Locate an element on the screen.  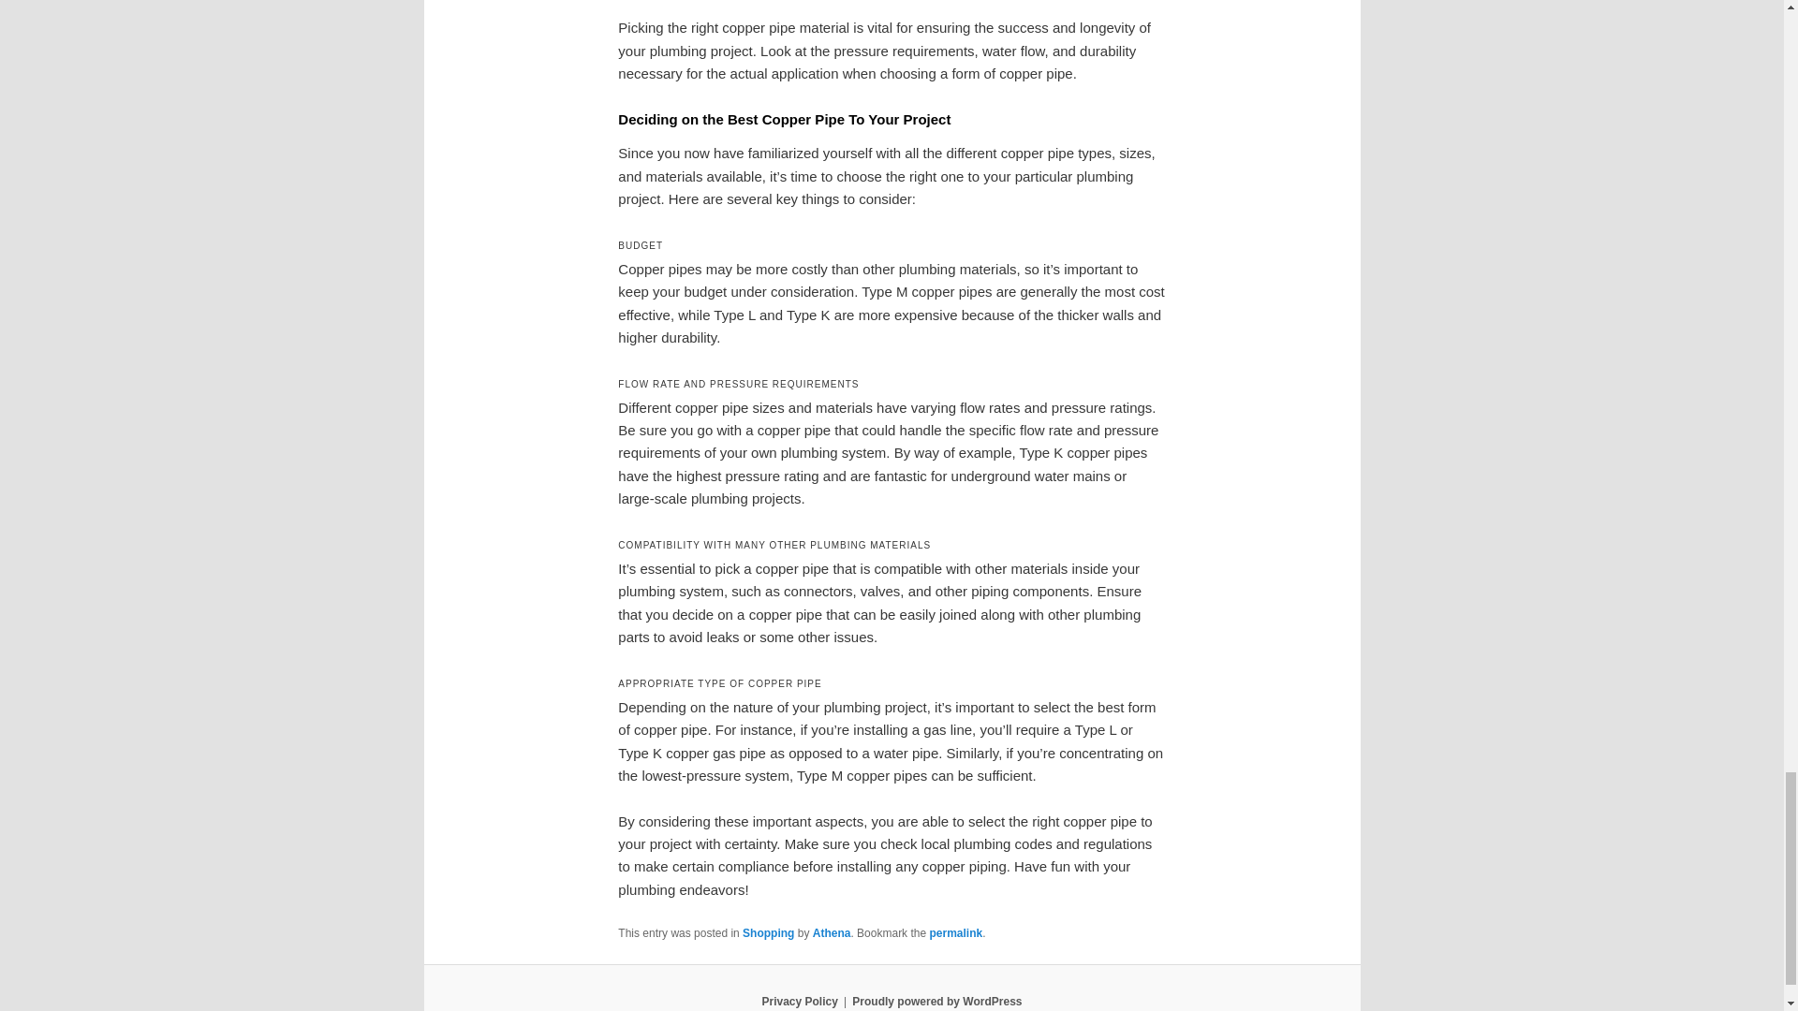
Proudly powered by WordPress is located at coordinates (936, 1001).